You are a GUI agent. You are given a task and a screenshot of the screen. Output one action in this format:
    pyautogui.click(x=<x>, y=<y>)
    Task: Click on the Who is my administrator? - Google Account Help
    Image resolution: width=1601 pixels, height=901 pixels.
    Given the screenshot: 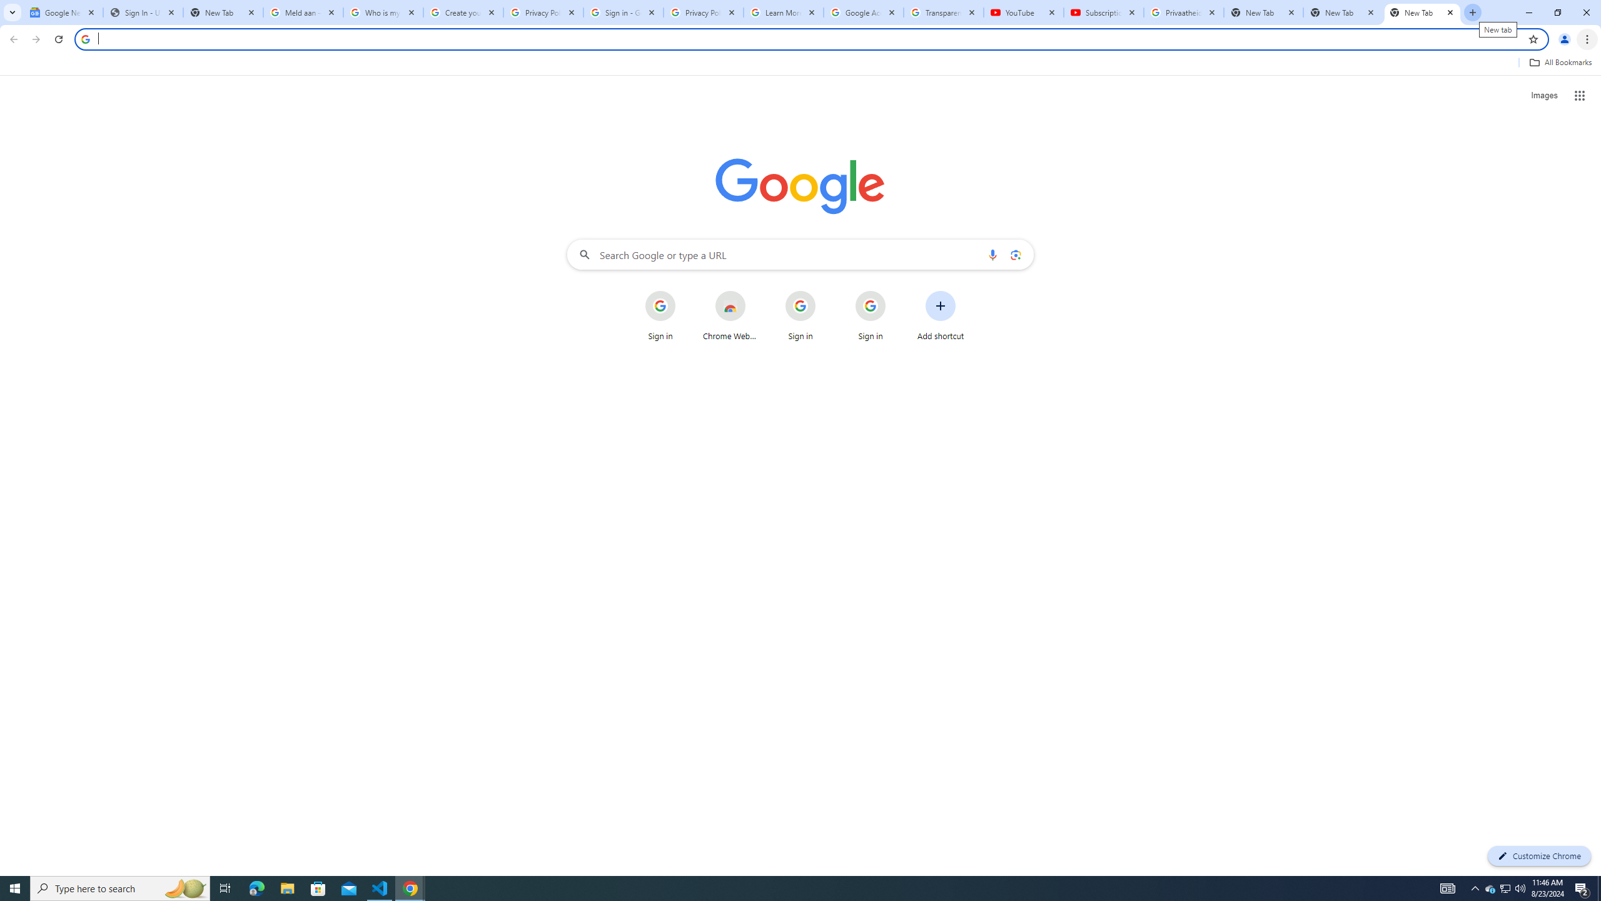 What is the action you would take?
    pyautogui.click(x=383, y=13)
    